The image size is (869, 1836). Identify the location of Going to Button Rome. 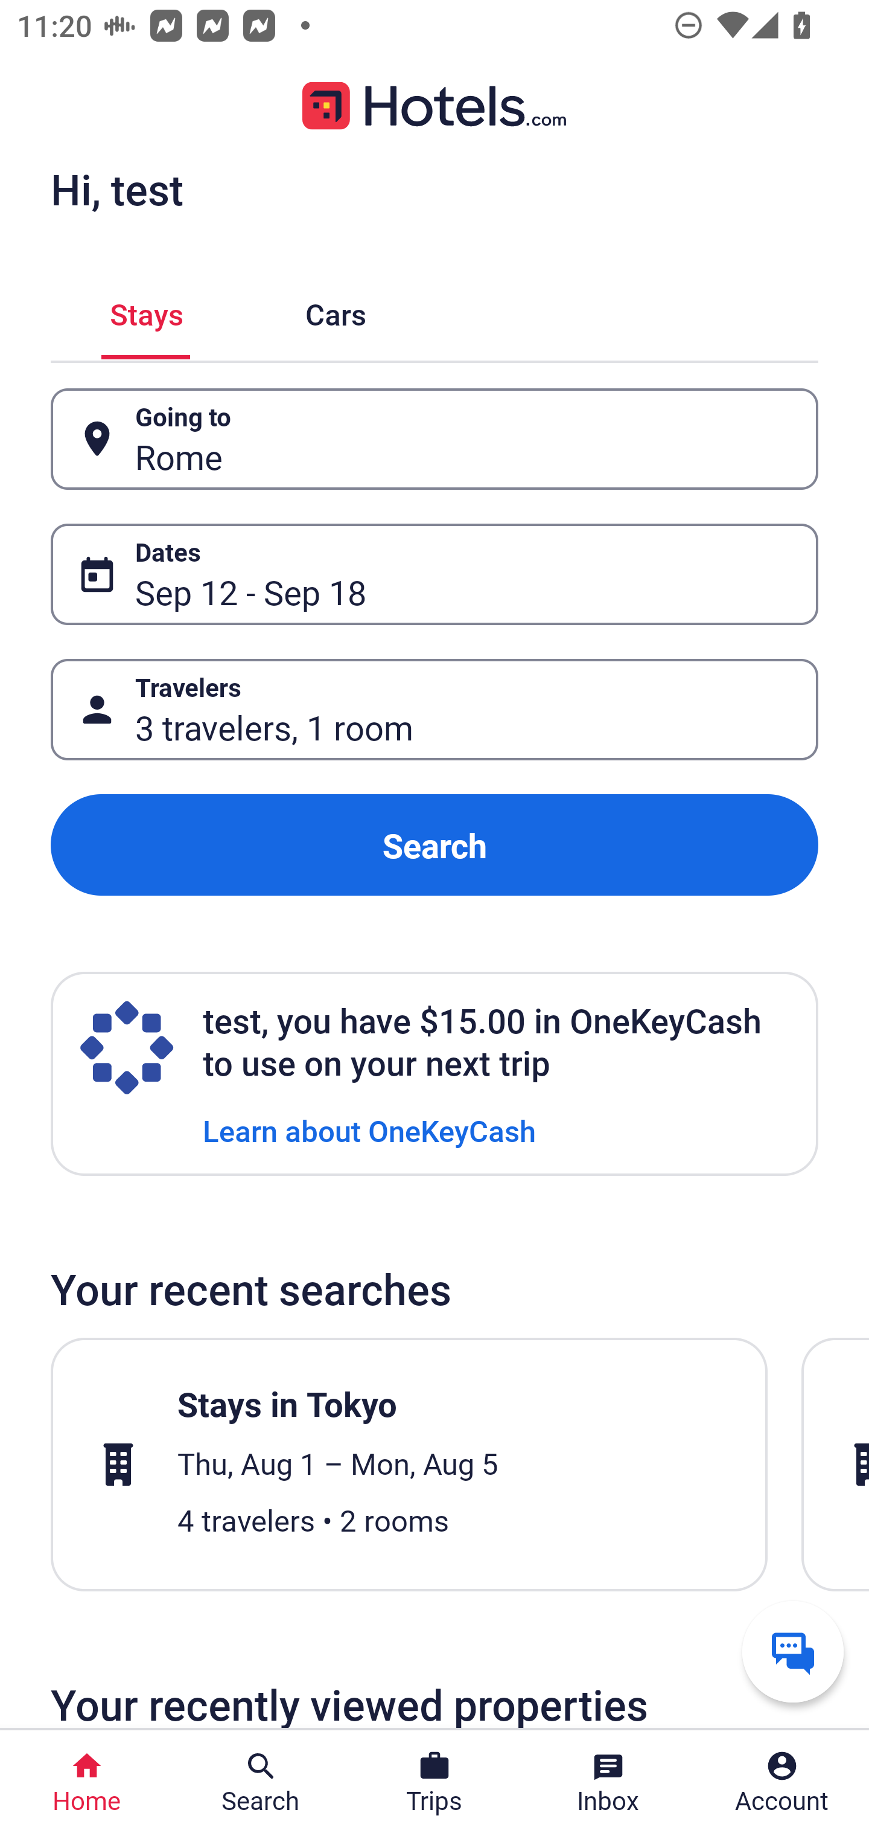
(434, 440).